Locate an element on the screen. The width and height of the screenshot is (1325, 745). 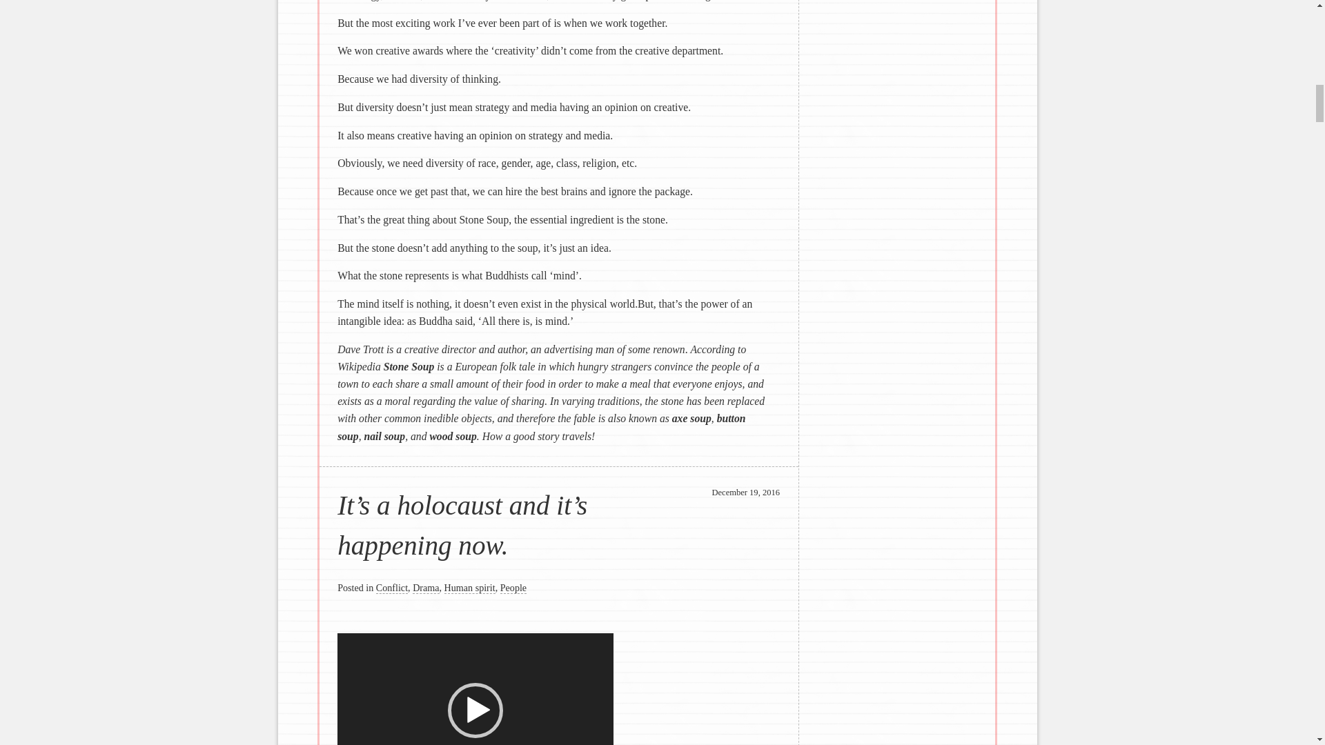
People is located at coordinates (513, 588).